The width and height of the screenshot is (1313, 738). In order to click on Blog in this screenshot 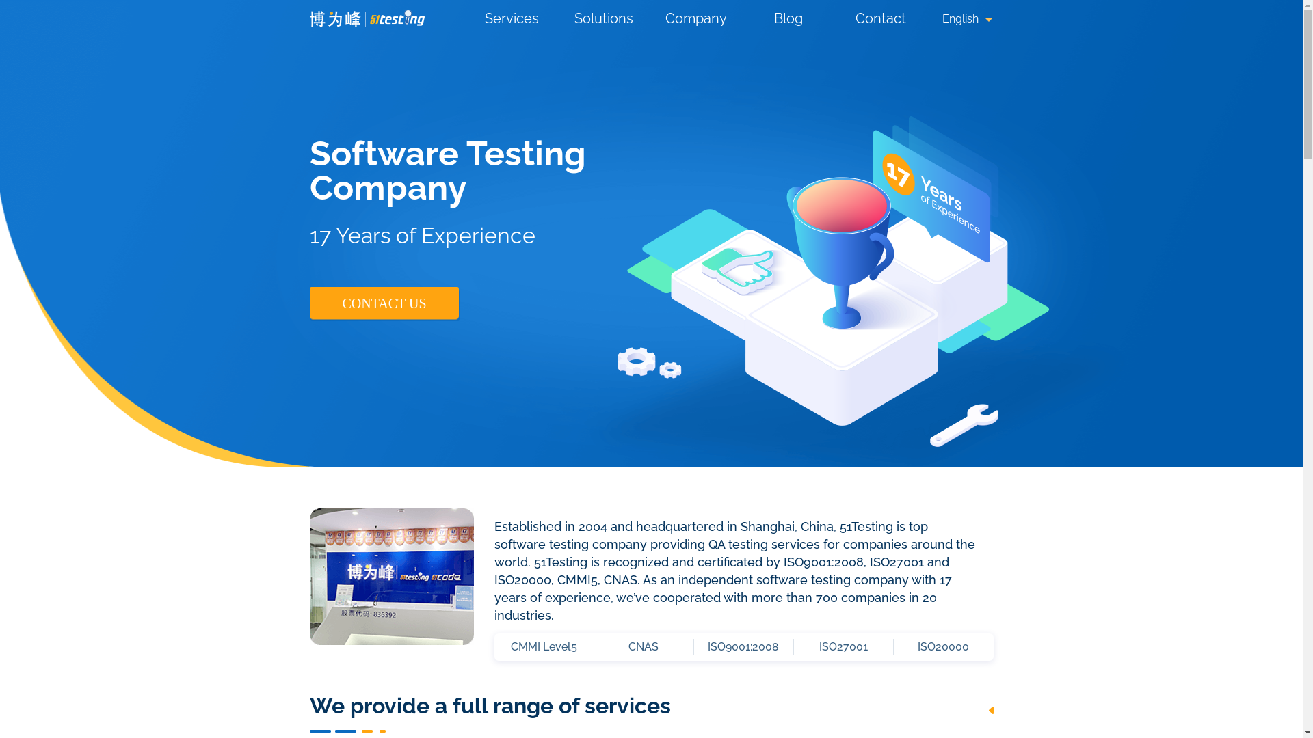, I will do `click(788, 18)`.